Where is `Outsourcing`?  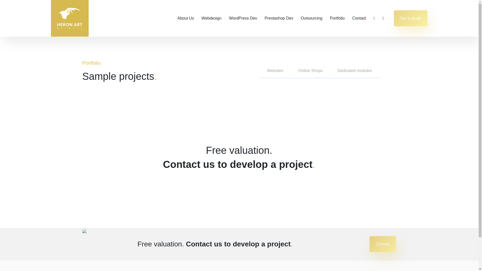
Outsourcing is located at coordinates (312, 18).